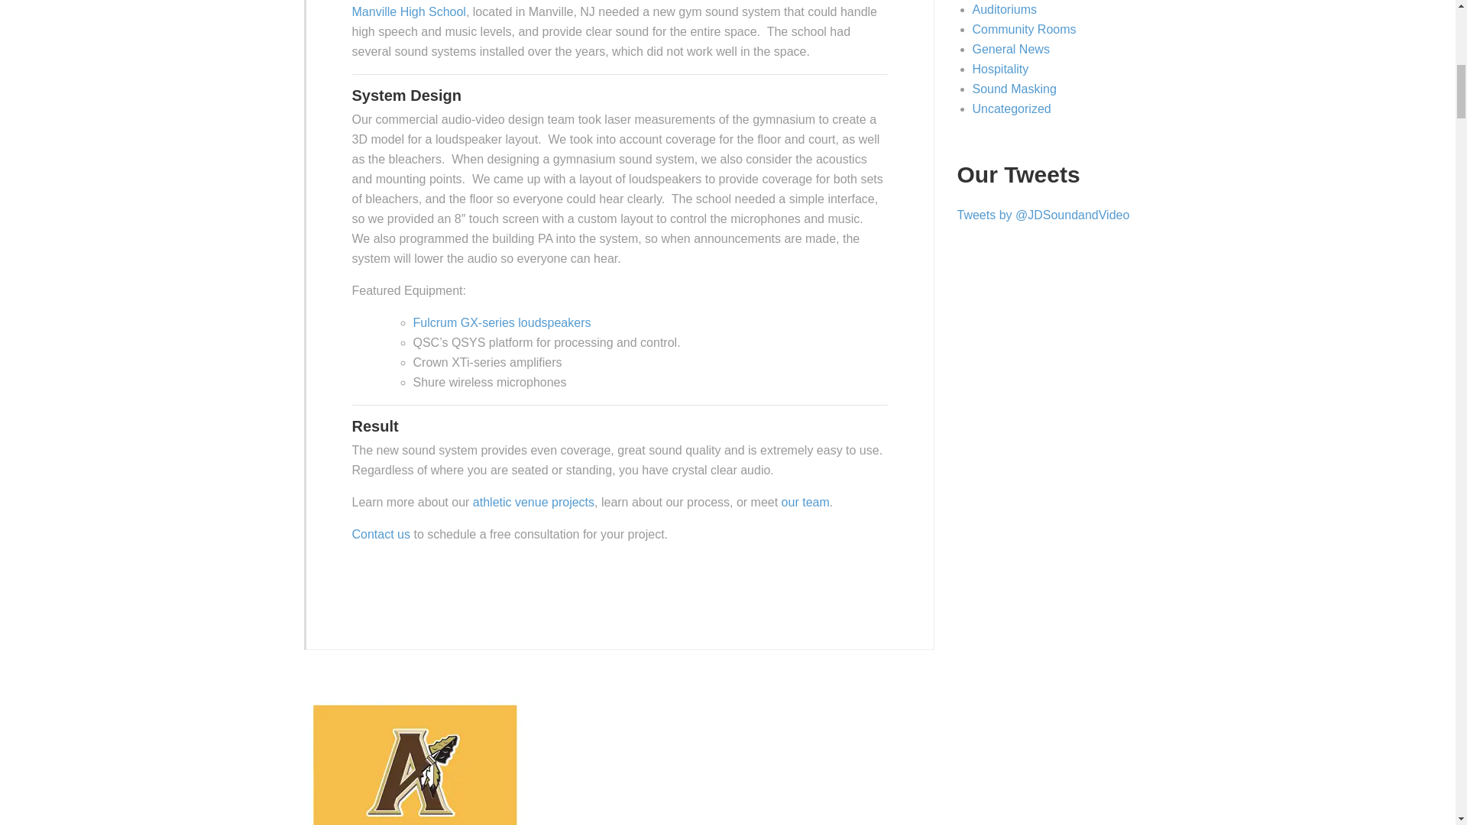 The image size is (1467, 825). I want to click on Manville High School, so click(408, 11).